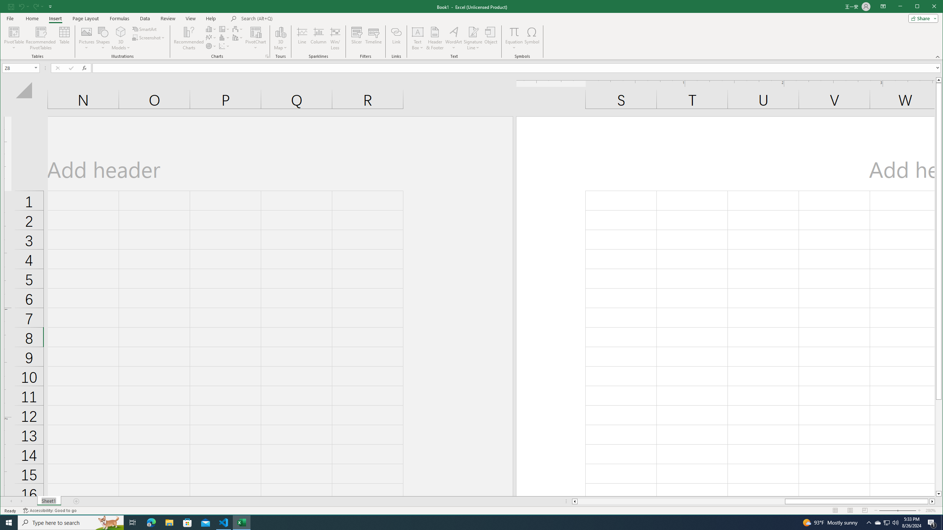 This screenshot has width=943, height=530. I want to click on PivotChart, so click(256, 32).